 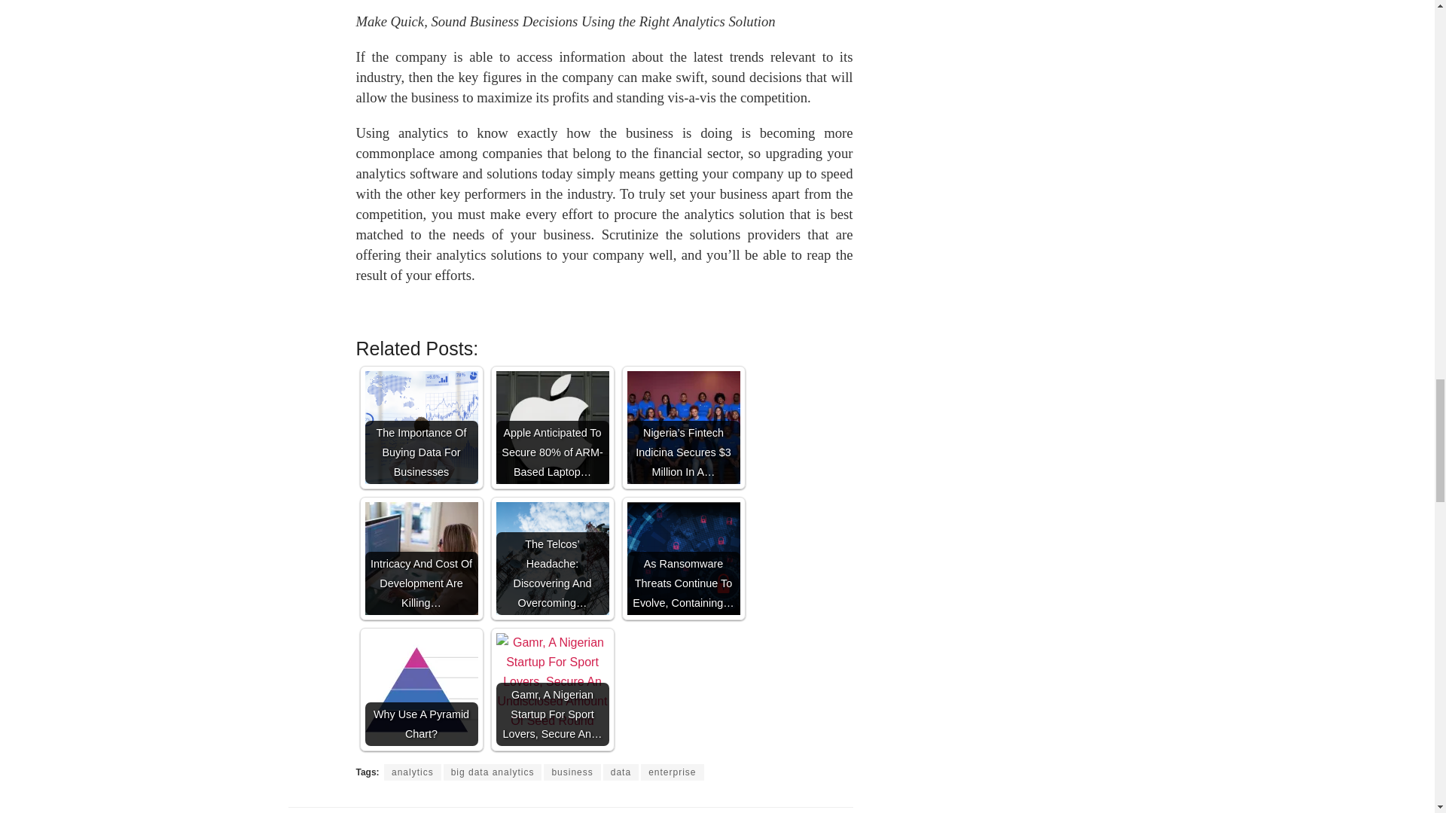 I want to click on The Importance Of Buying Data For Businesses, so click(x=420, y=427).